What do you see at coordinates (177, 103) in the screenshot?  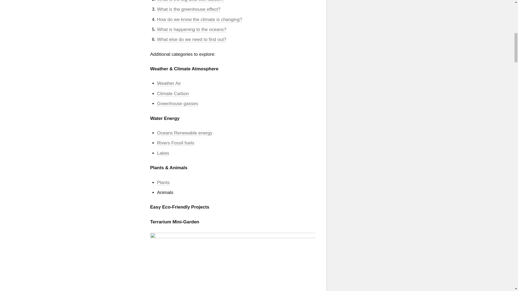 I see `Greenhouse gasses` at bounding box center [177, 103].